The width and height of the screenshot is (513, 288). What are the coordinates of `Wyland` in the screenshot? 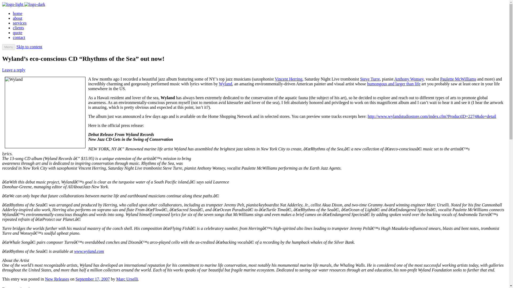 It's located at (45, 113).